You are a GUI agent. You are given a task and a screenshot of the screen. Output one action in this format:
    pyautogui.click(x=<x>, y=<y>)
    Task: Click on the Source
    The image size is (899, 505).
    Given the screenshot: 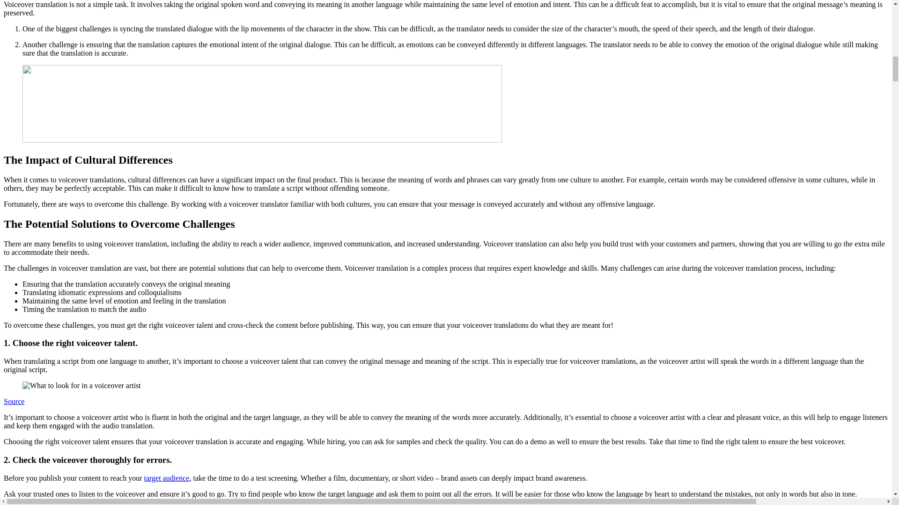 What is the action you would take?
    pyautogui.click(x=14, y=401)
    